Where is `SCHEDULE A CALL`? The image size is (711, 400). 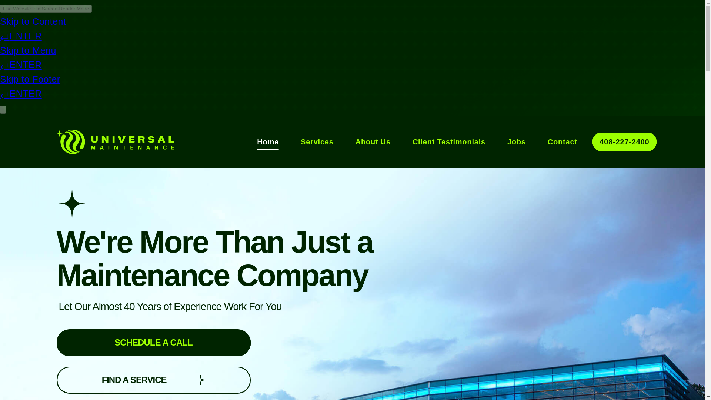
SCHEDULE A CALL is located at coordinates (153, 343).